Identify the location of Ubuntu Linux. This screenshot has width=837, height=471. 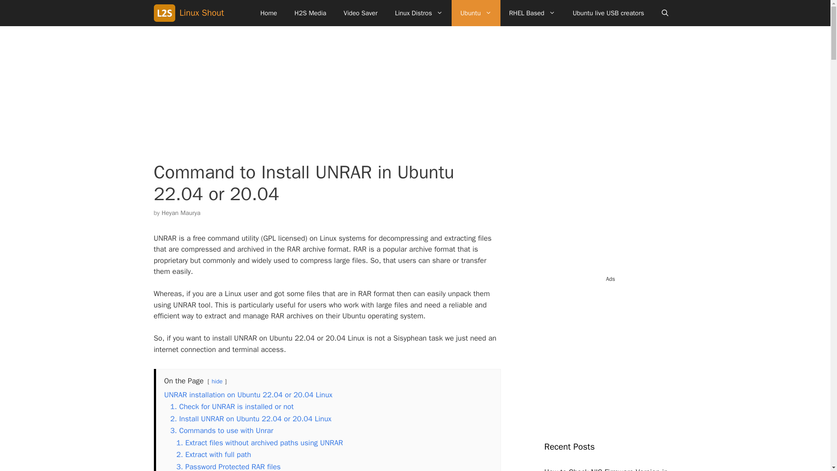
(476, 13).